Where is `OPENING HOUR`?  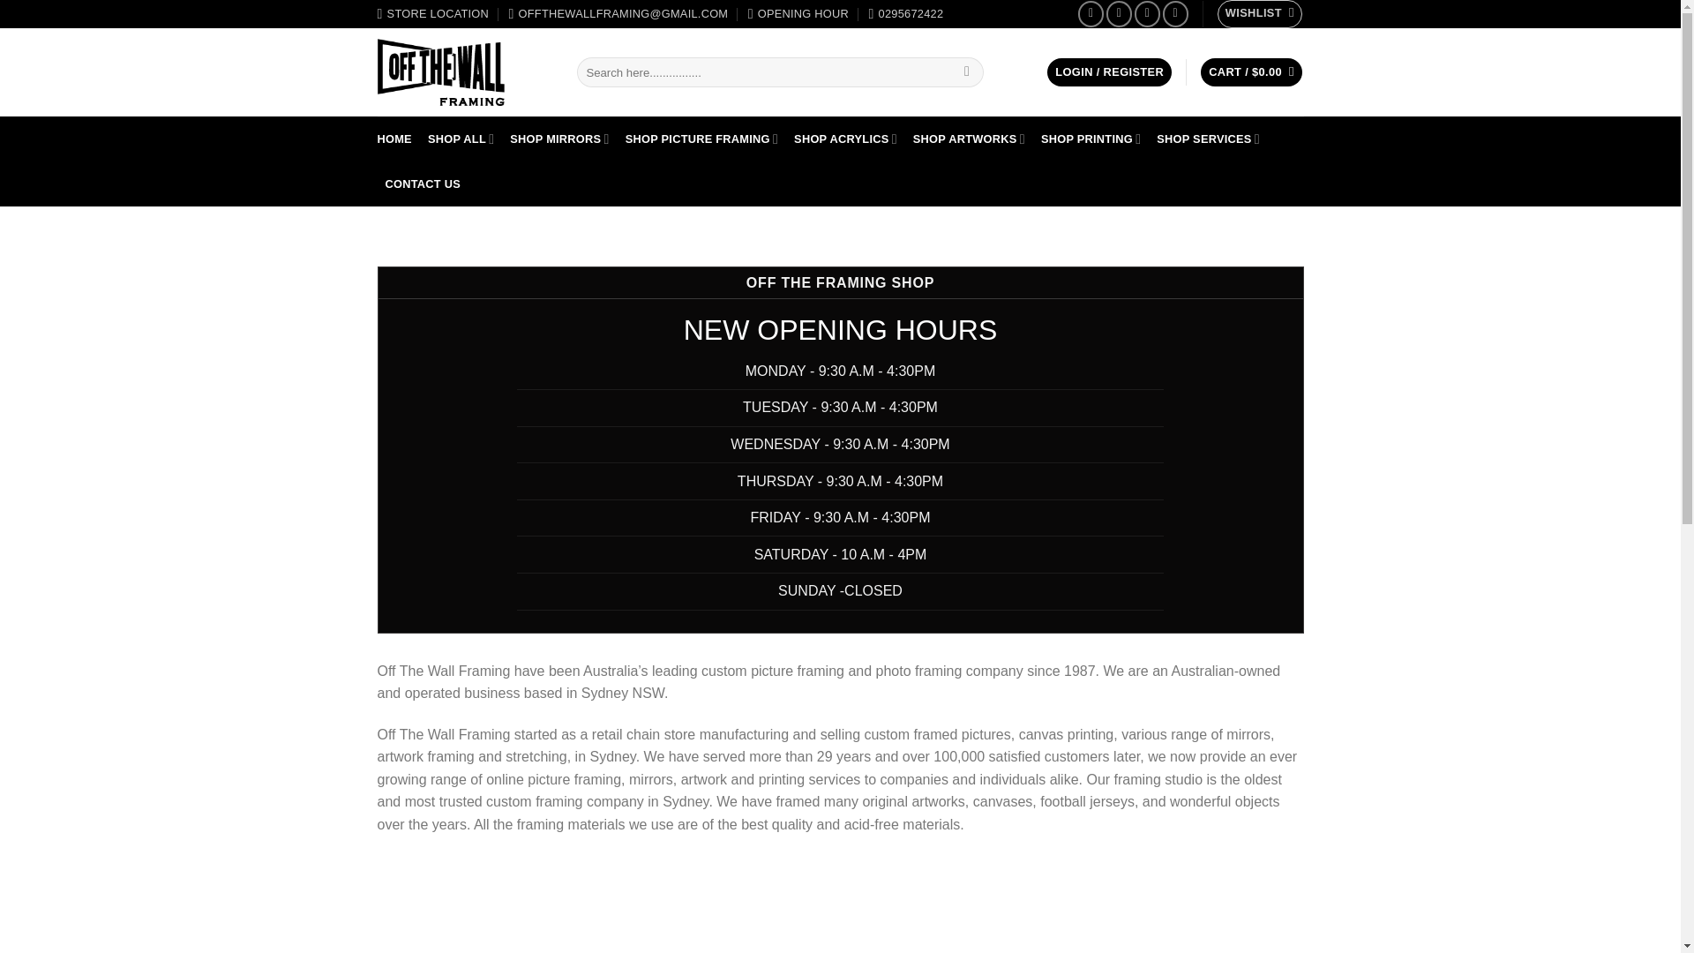
OPENING HOUR is located at coordinates (798, 14).